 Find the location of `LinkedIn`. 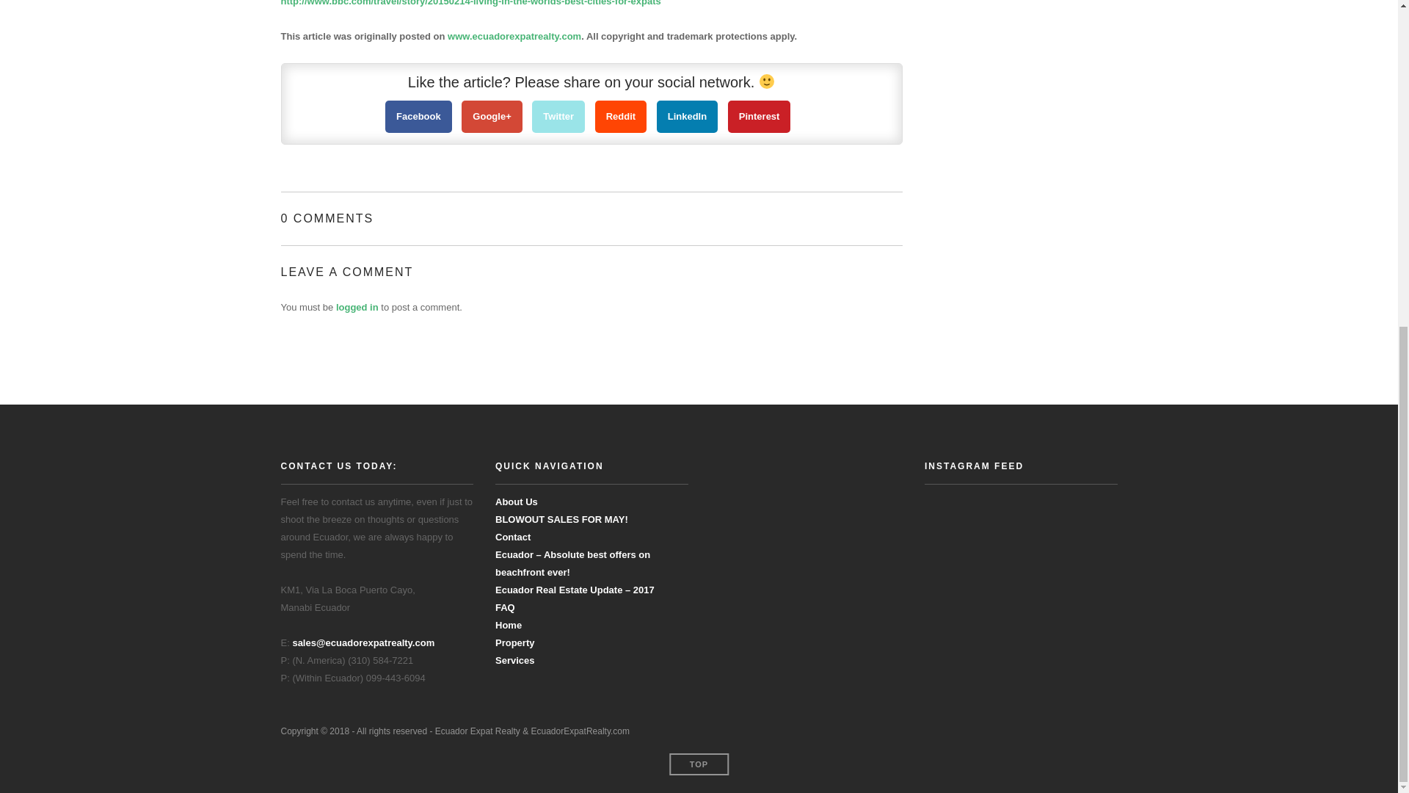

LinkedIn is located at coordinates (687, 117).